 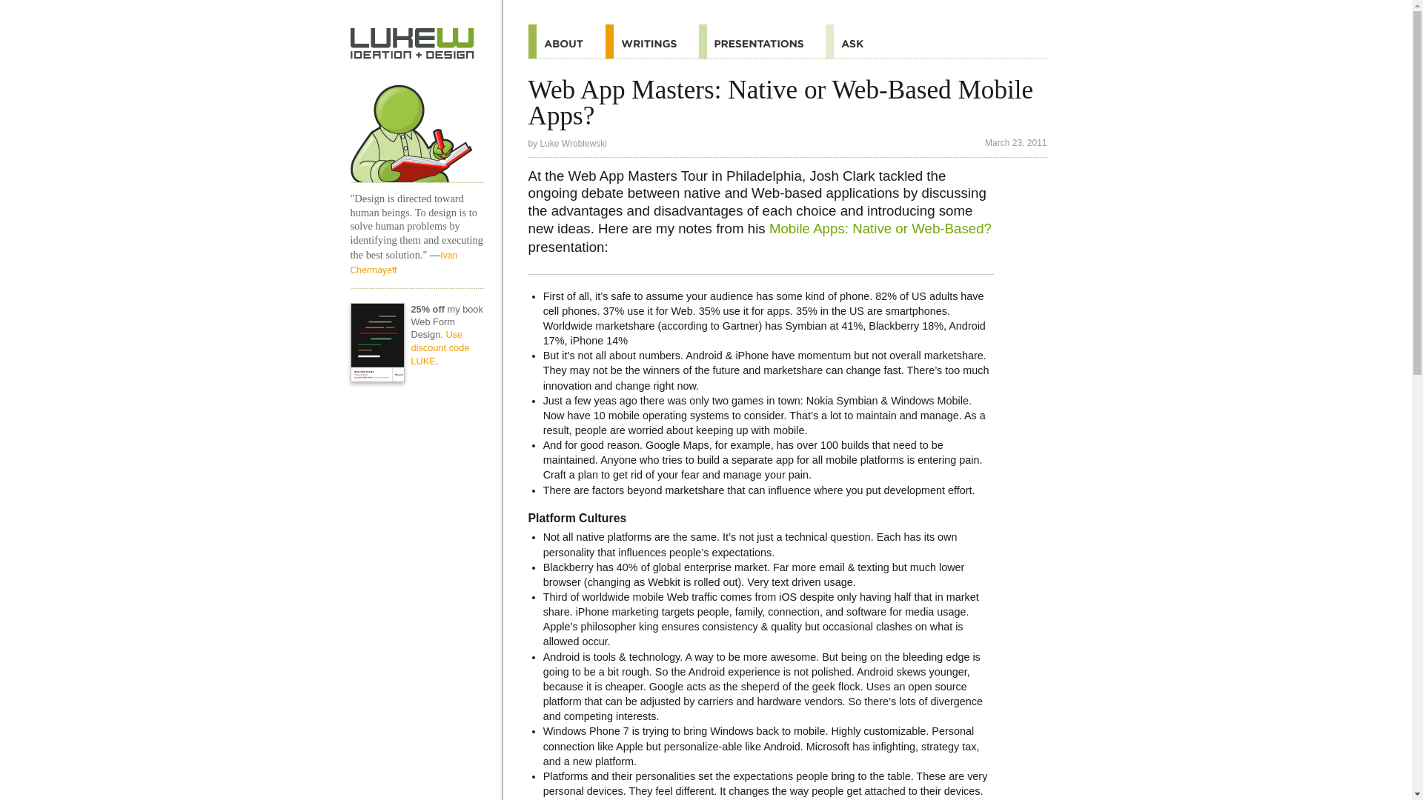 What do you see at coordinates (880, 228) in the screenshot?
I see `Mobile Apps: Native or Web-Based?` at bounding box center [880, 228].